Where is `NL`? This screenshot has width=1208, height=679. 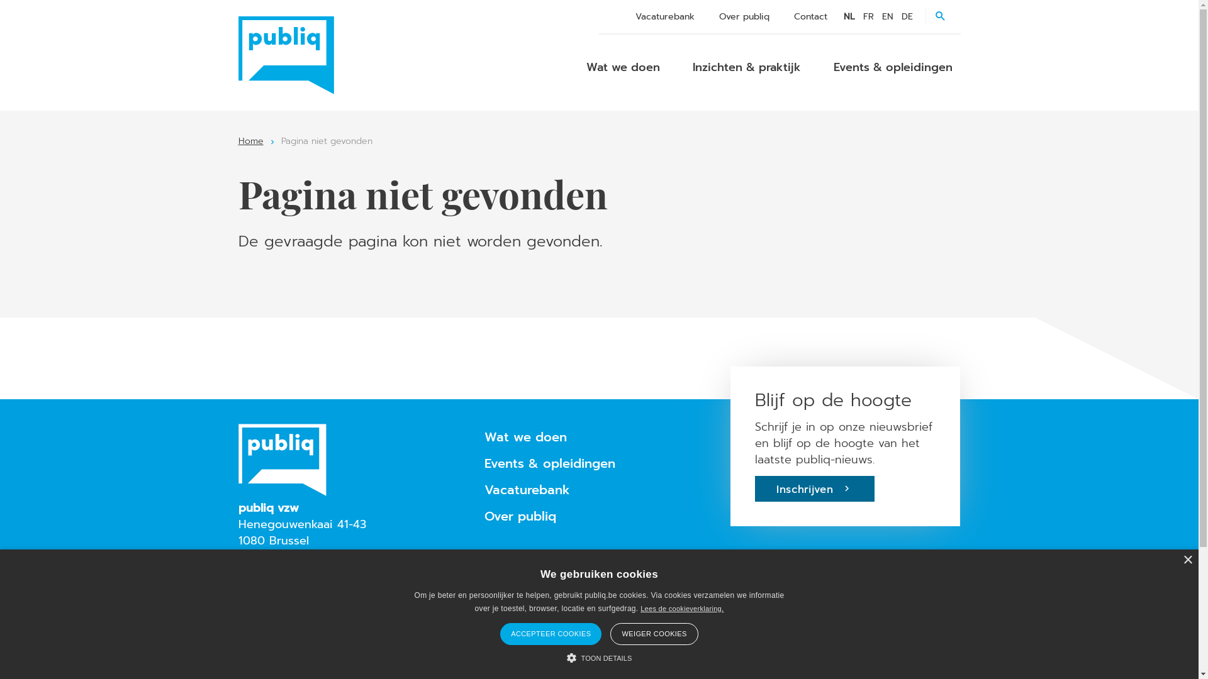
NL is located at coordinates (849, 16).